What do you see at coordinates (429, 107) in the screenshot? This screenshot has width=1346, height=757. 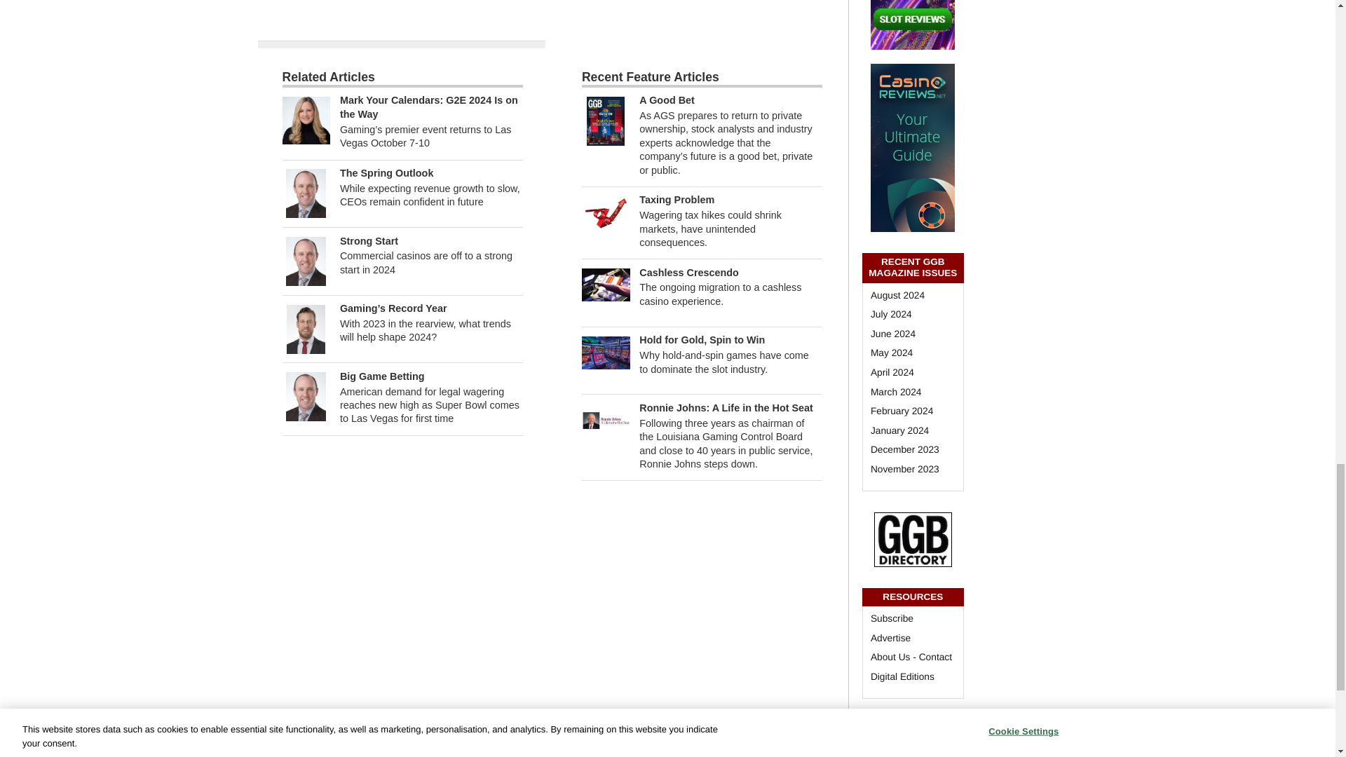 I see `Mark Your Calendars: G2E 2024 Is on the Way` at bounding box center [429, 107].